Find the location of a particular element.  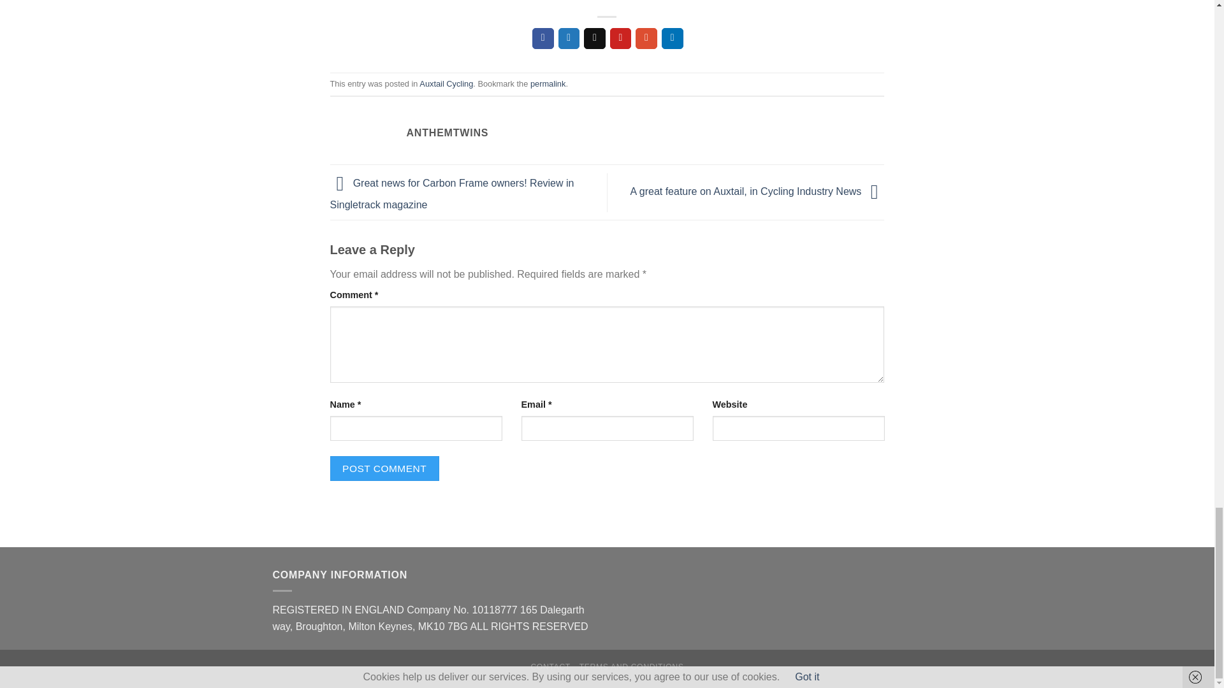

Permalink to 5 ways cycling can improve your health is located at coordinates (548, 84).